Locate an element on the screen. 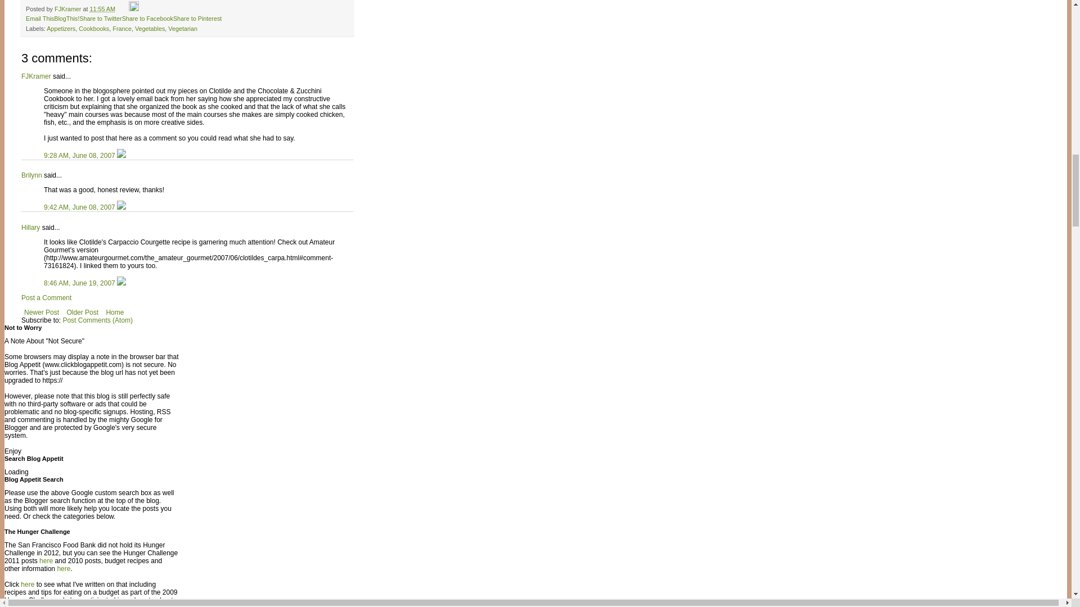 The image size is (1080, 607). Vegetarian is located at coordinates (183, 29).